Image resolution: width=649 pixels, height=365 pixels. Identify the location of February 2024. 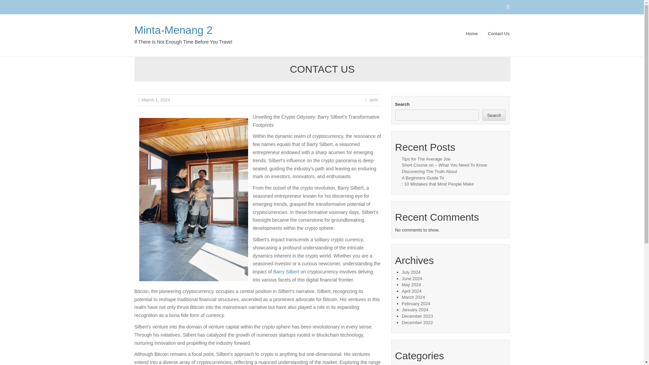
(416, 303).